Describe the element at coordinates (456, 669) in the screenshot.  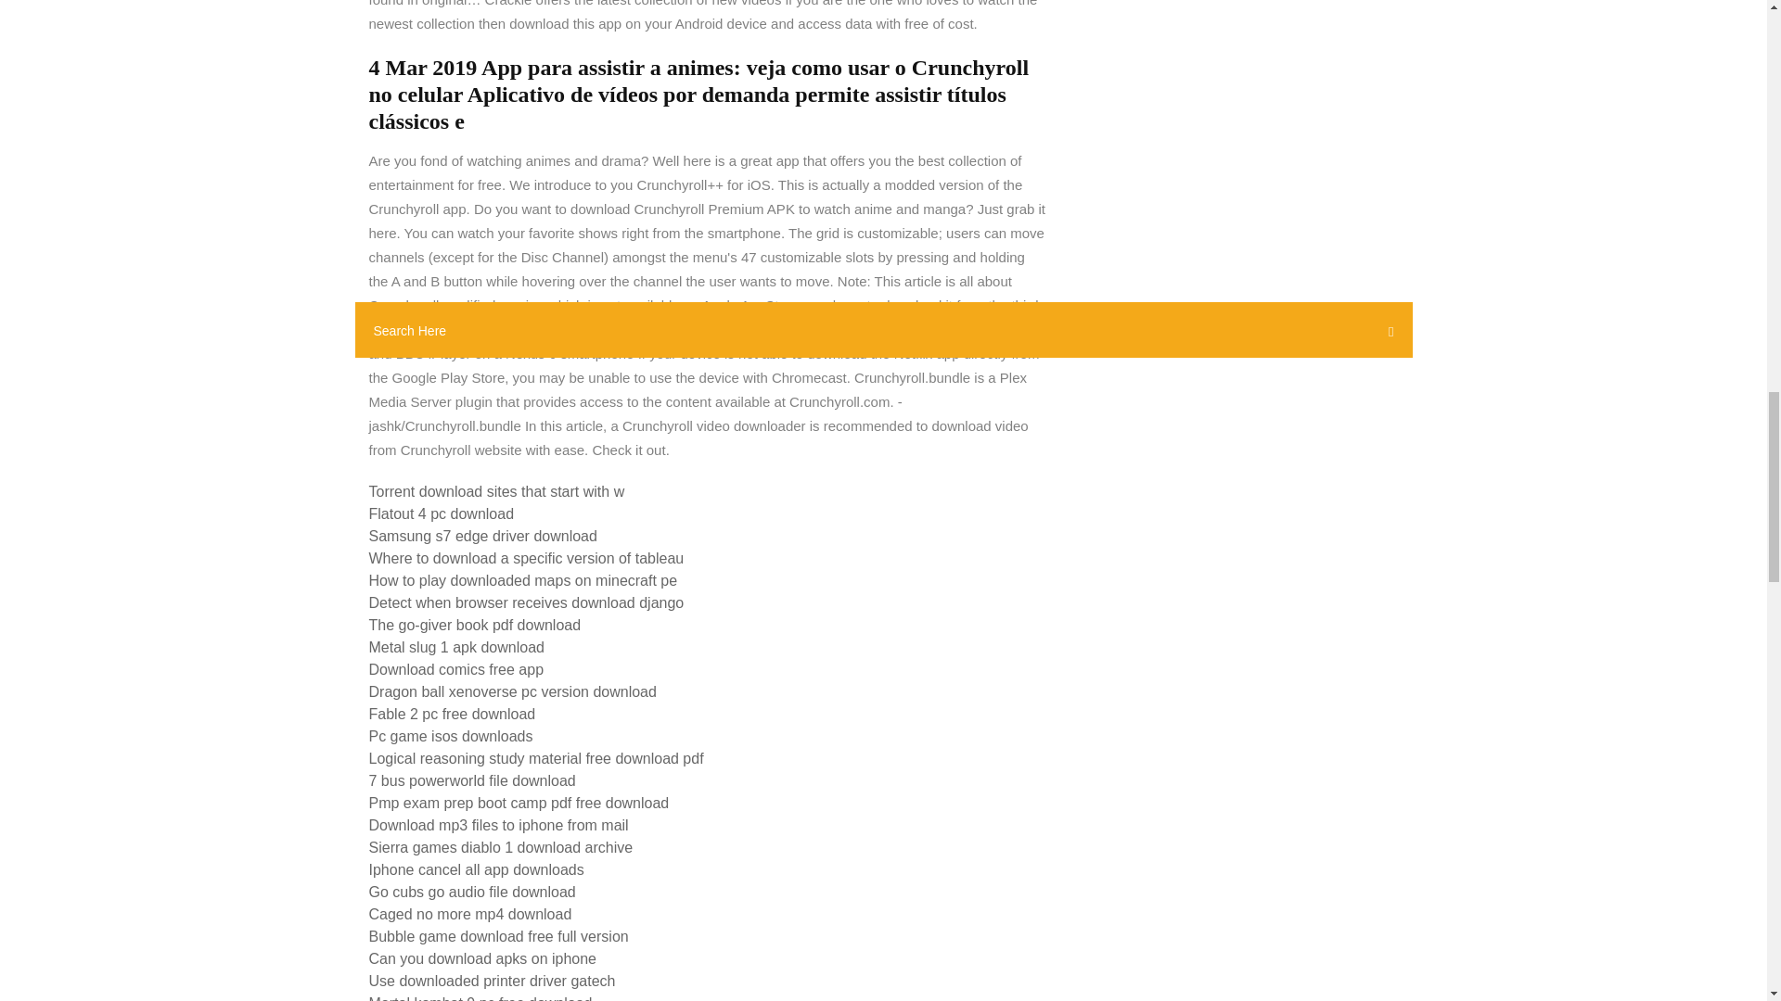
I see `Download comics free app` at that location.